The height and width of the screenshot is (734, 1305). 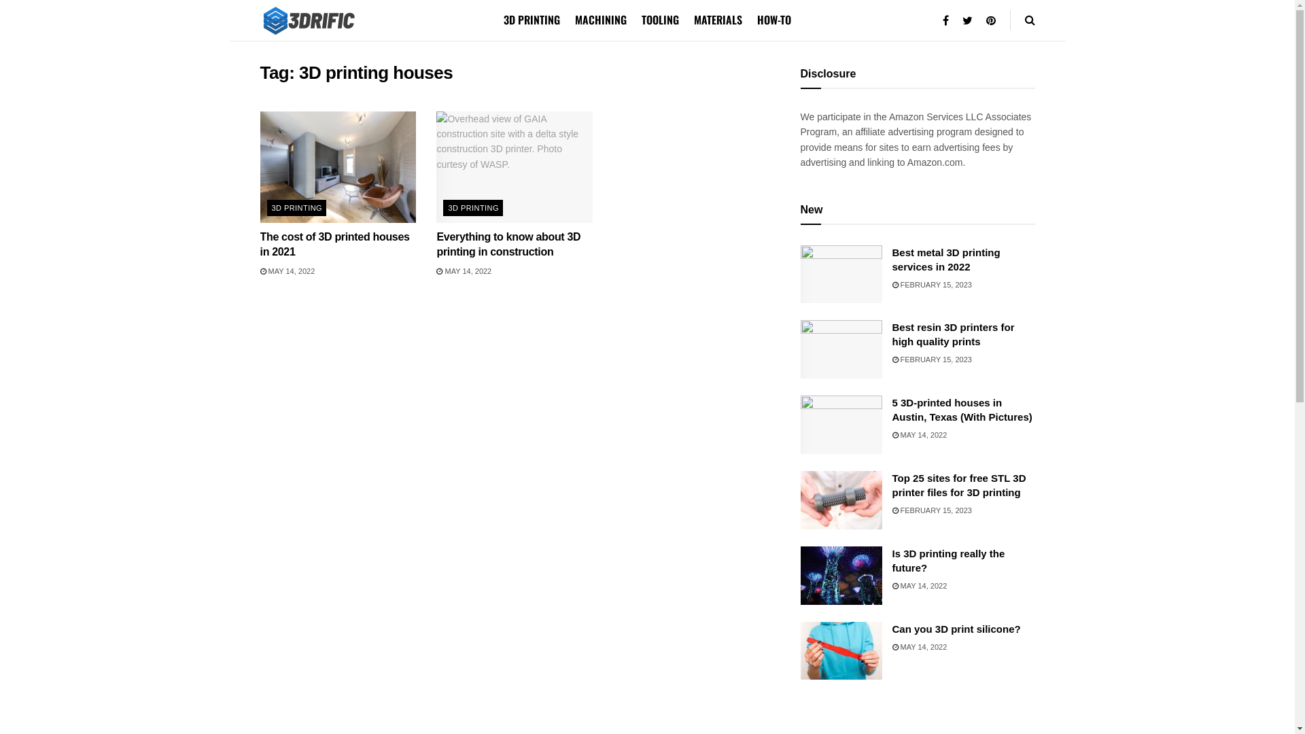 I want to click on MAY 14, 2022, so click(x=287, y=271).